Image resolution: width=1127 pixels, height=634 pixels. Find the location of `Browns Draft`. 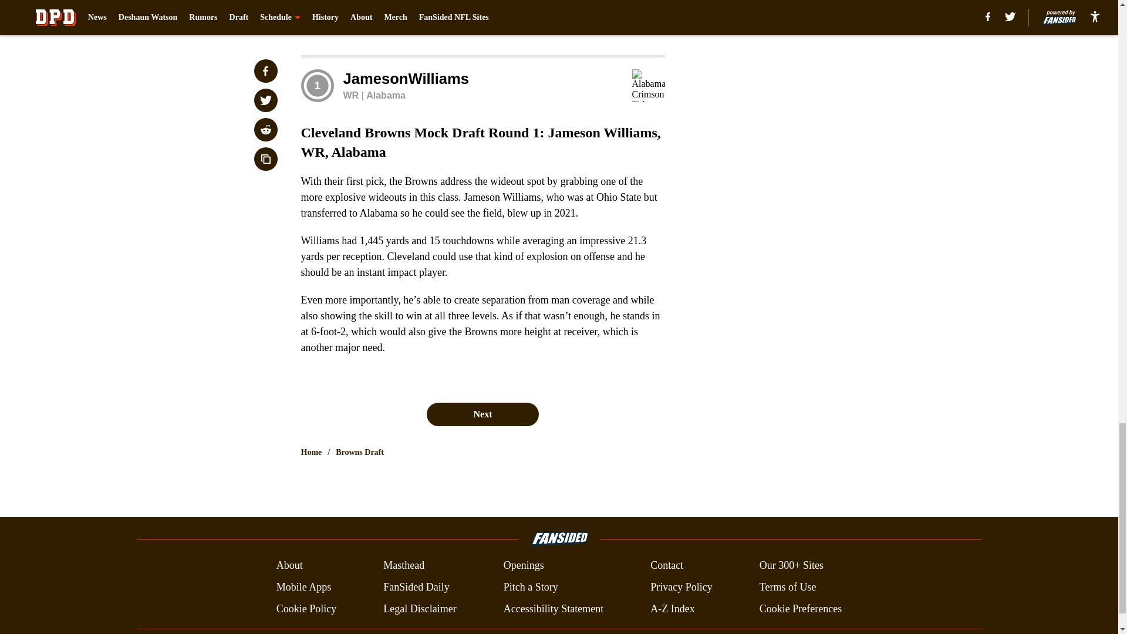

Browns Draft is located at coordinates (360, 452).